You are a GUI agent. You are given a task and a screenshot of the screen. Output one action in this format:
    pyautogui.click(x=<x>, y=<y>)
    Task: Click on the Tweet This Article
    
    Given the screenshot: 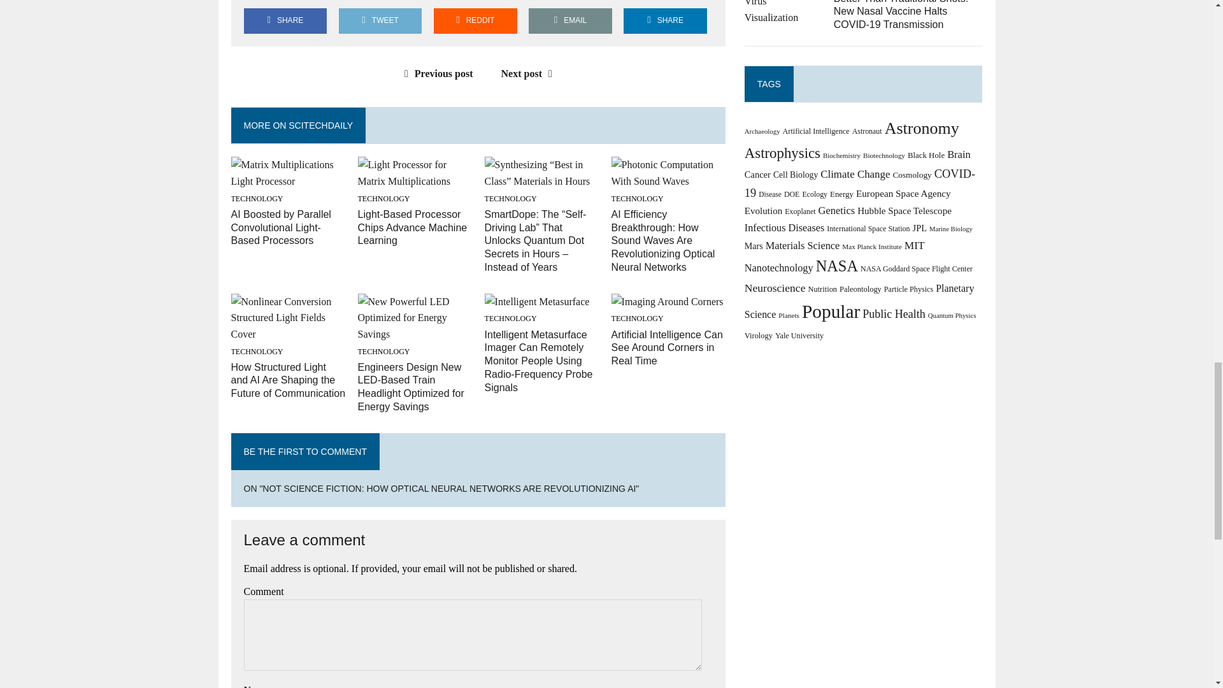 What is the action you would take?
    pyautogui.click(x=380, y=20)
    